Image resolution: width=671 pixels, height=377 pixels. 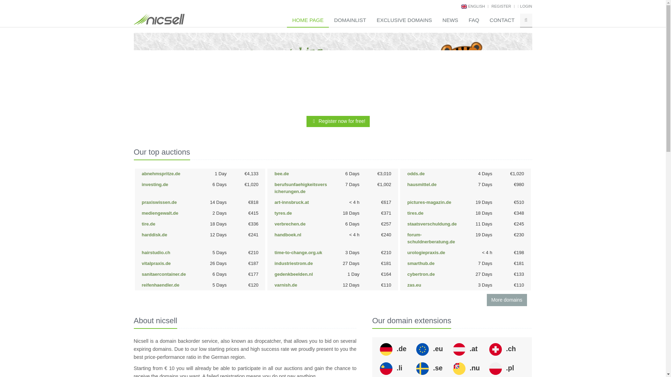 What do you see at coordinates (429, 202) in the screenshot?
I see `pictures-magazin.de` at bounding box center [429, 202].